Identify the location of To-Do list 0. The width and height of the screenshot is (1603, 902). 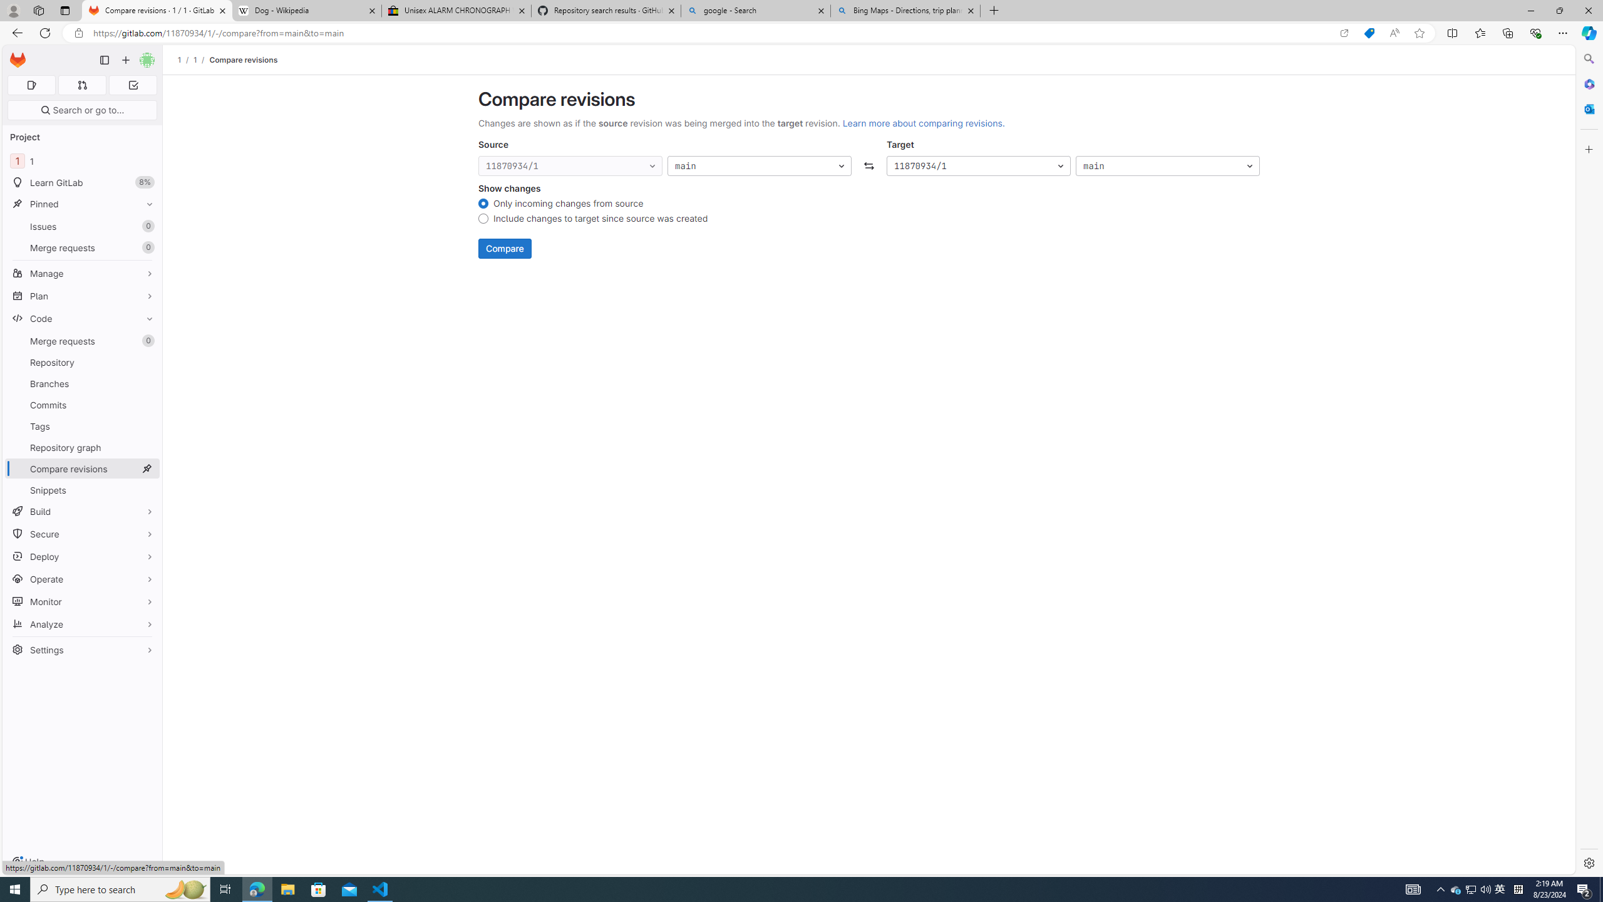
(133, 85).